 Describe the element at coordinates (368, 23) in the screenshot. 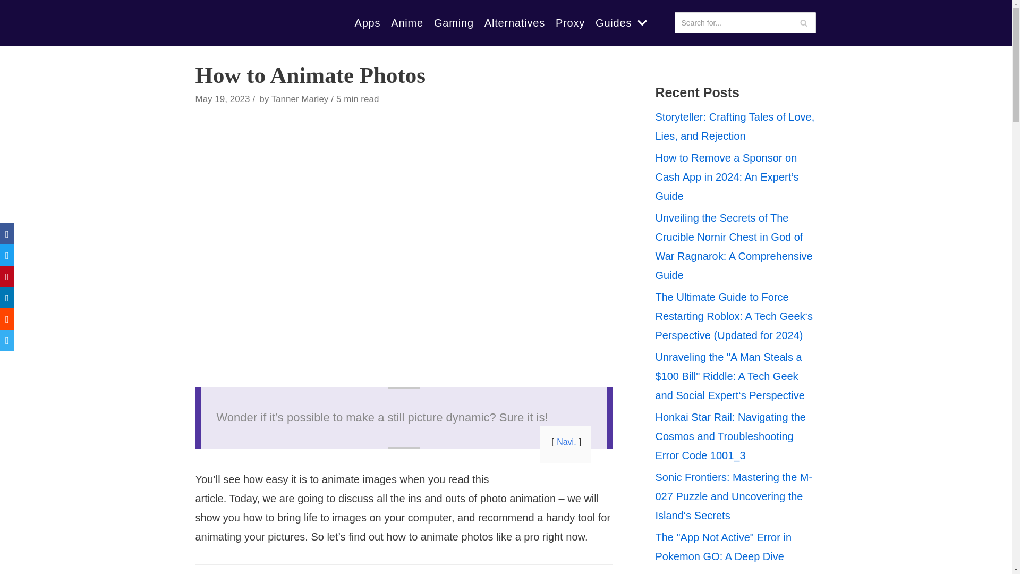

I see `Apps` at that location.